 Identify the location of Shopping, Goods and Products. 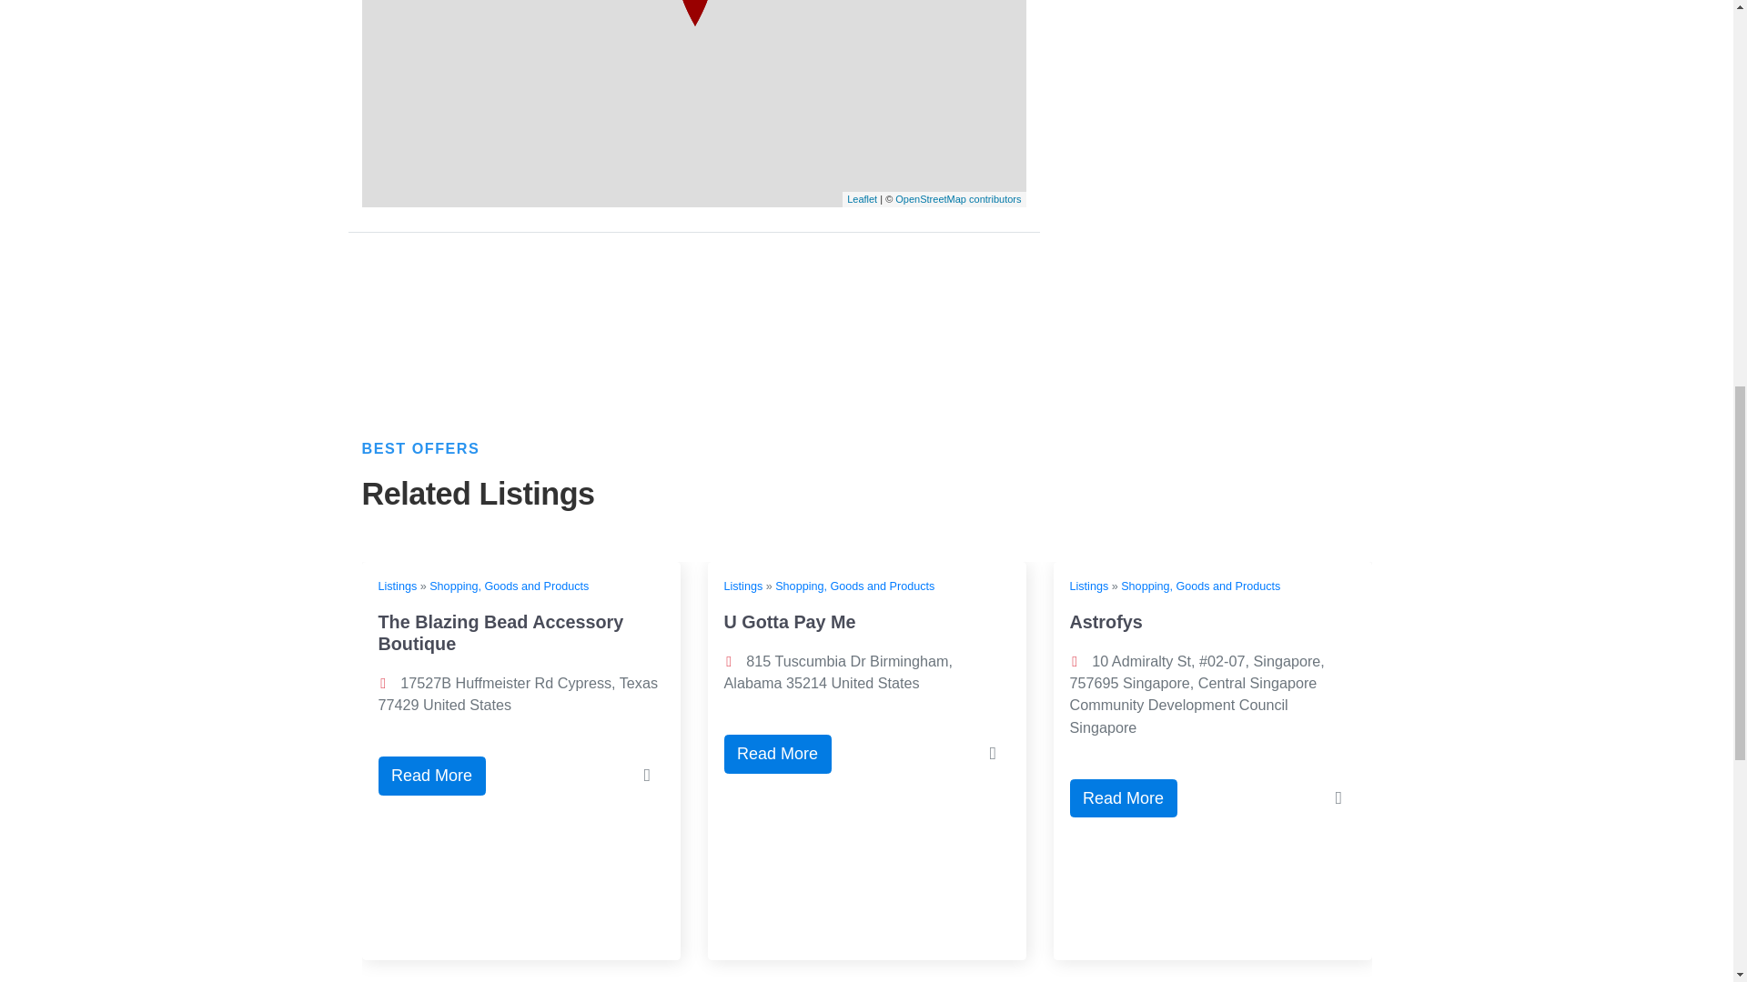
(510, 586).